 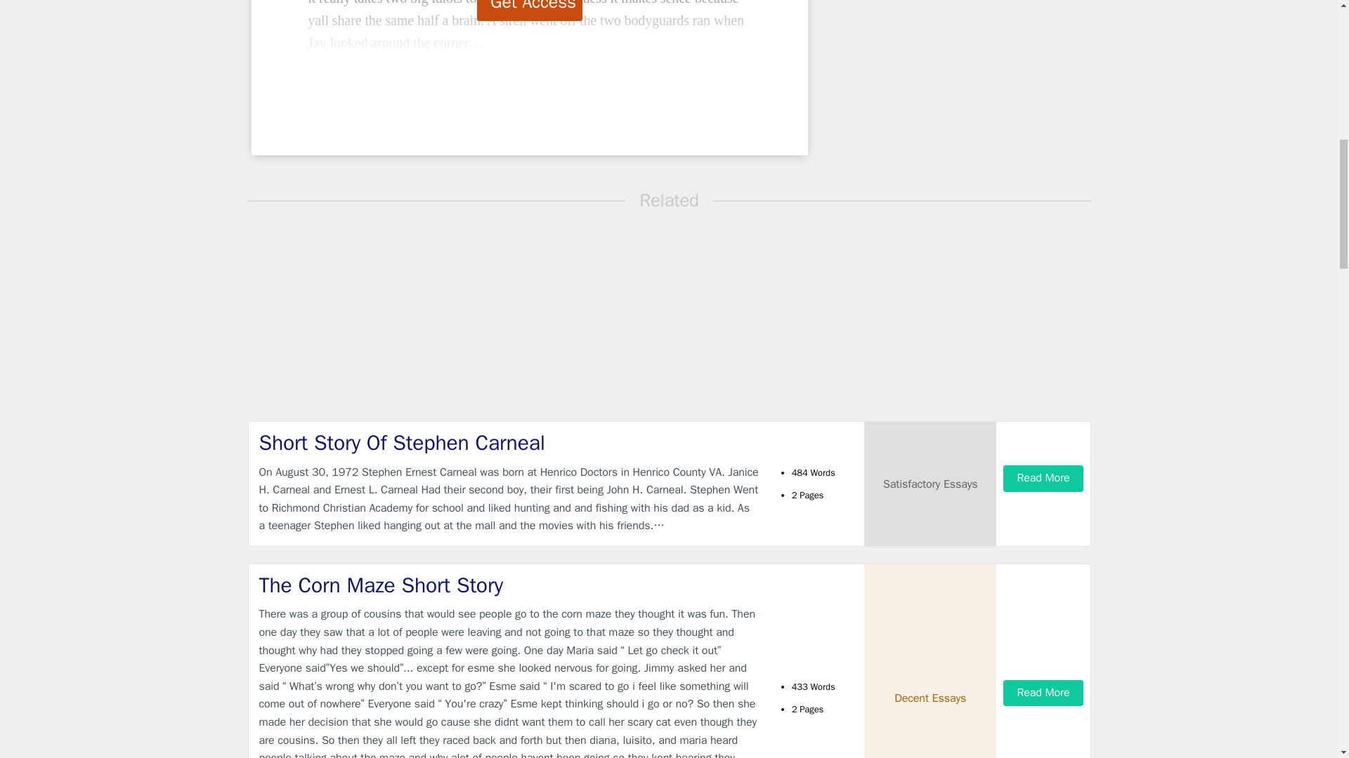 What do you see at coordinates (530, 11) in the screenshot?
I see `Get Access` at bounding box center [530, 11].